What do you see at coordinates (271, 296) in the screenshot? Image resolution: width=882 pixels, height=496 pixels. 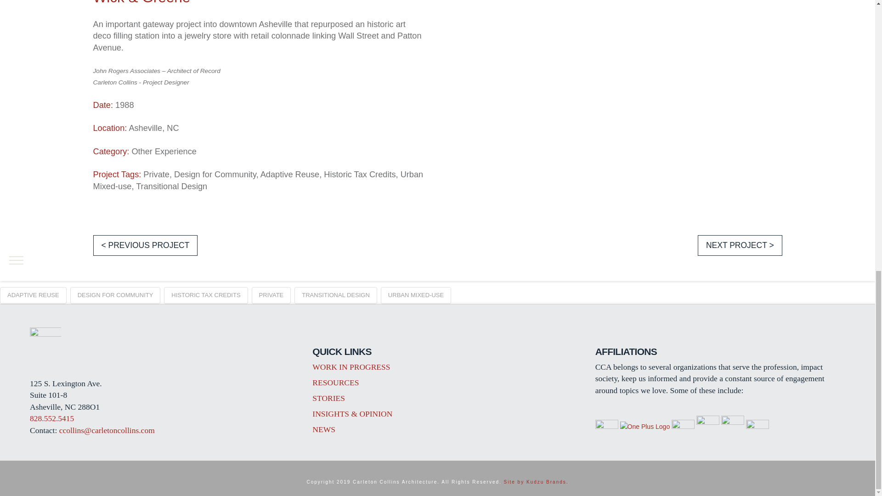 I see `PRIVATE` at bounding box center [271, 296].